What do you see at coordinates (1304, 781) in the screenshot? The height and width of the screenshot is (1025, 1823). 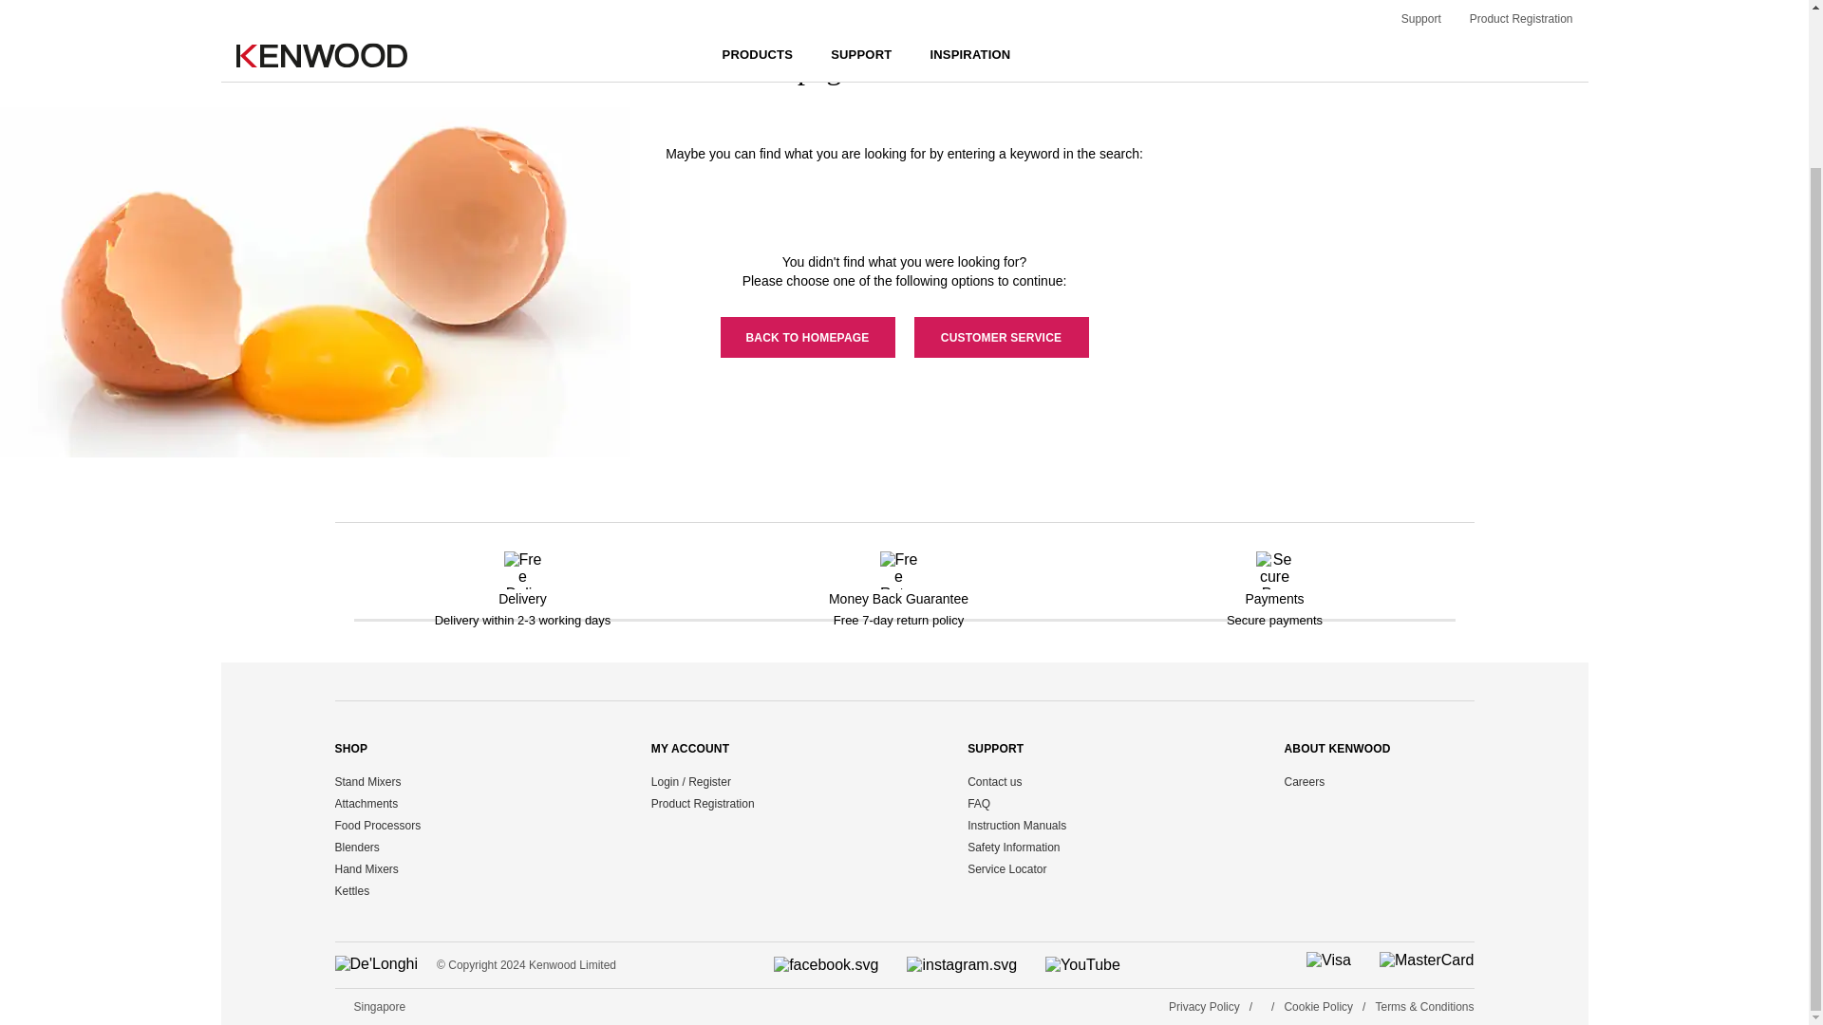 I see `Careers` at bounding box center [1304, 781].